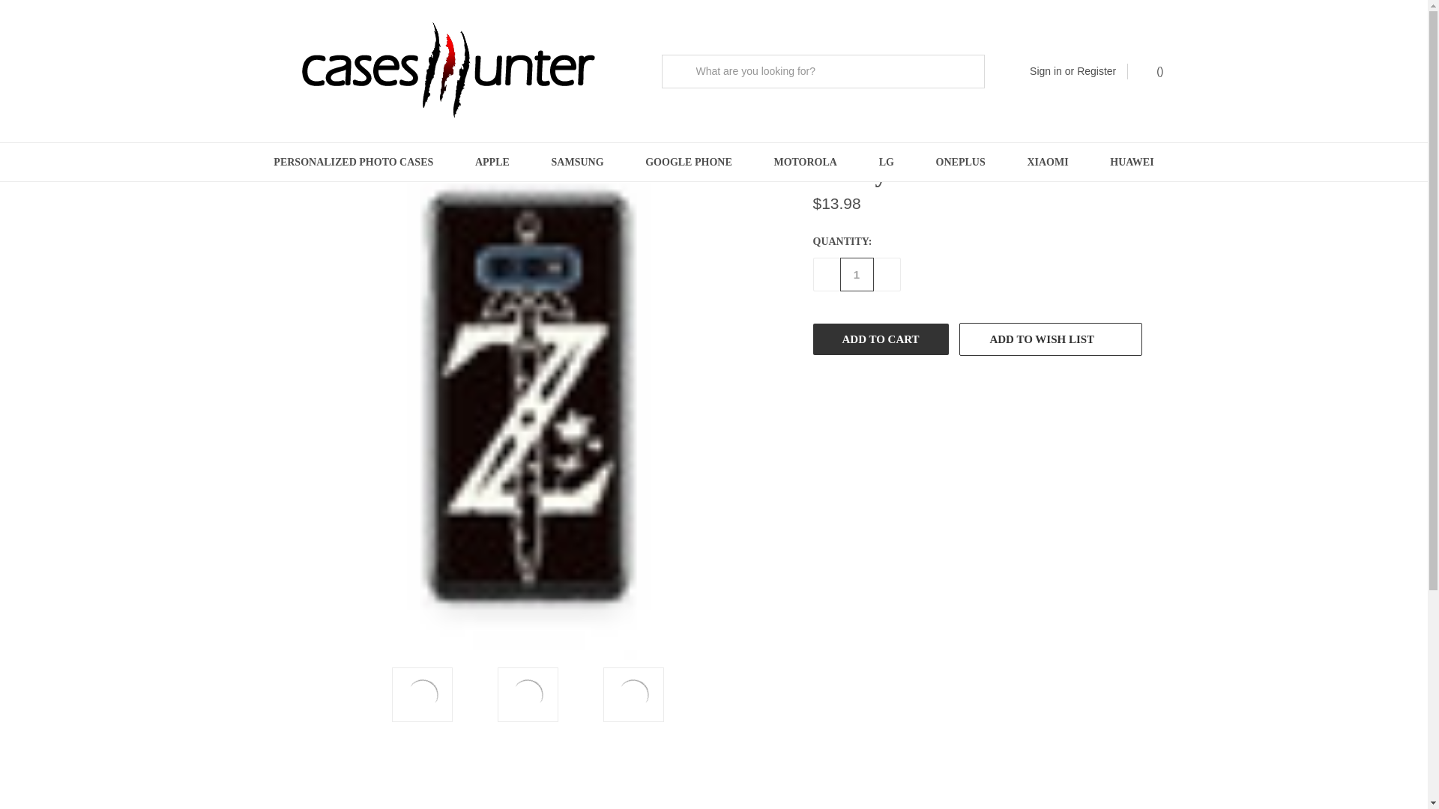 Image resolution: width=1439 pixels, height=809 pixels. I want to click on Register, so click(1096, 70).